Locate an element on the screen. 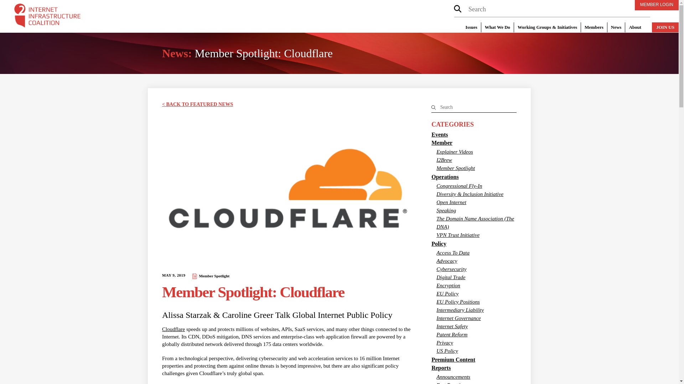 This screenshot has height=384, width=684. About is located at coordinates (635, 27).